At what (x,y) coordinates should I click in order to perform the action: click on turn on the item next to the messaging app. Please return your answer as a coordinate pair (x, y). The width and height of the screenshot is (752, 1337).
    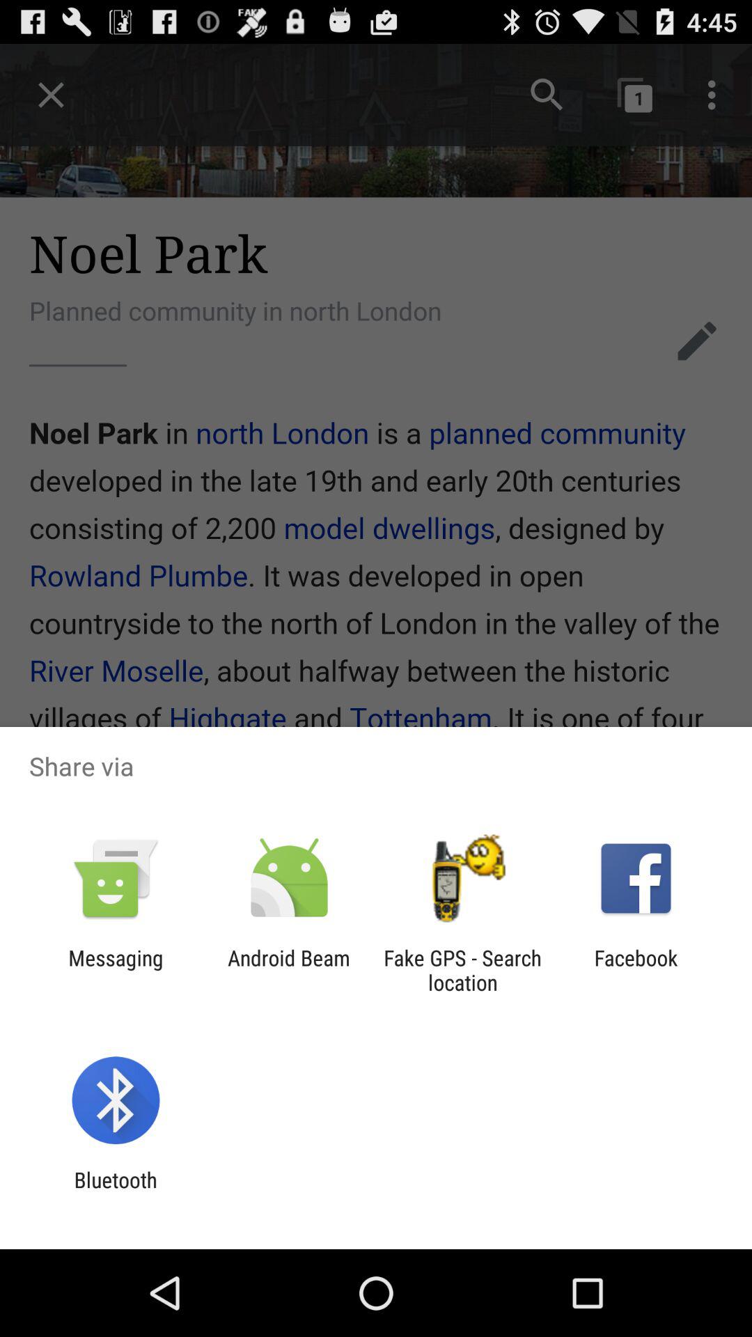
    Looking at the image, I should click on (288, 970).